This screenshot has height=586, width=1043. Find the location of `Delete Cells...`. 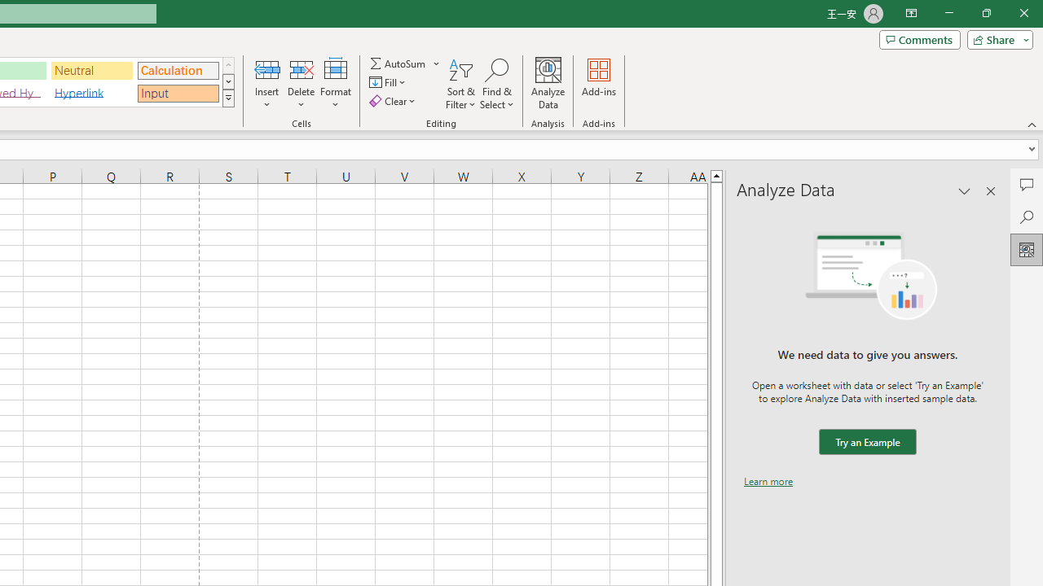

Delete Cells... is located at coordinates (301, 68).